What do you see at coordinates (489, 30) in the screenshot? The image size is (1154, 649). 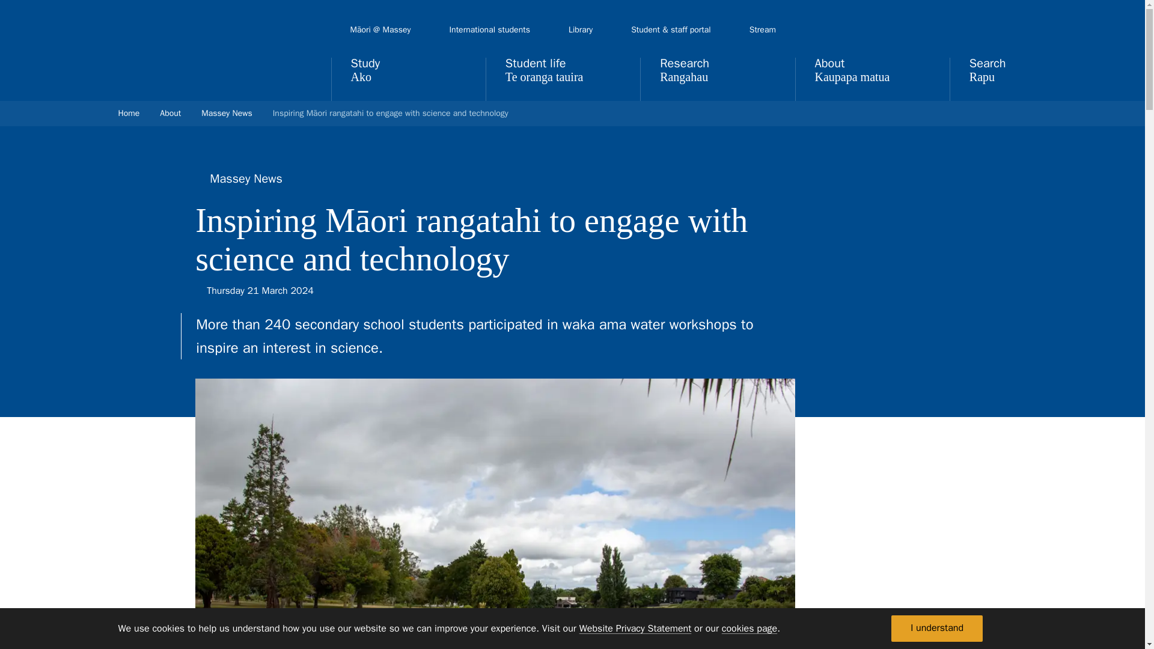 I see `International students` at bounding box center [489, 30].